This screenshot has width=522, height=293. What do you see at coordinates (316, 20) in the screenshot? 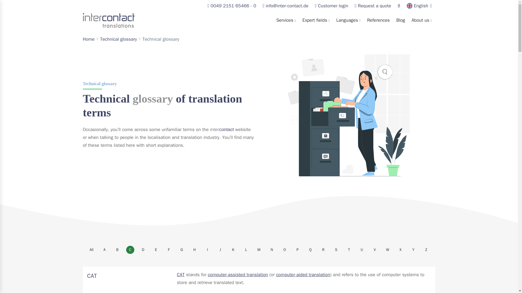
I see `Expert fields` at bounding box center [316, 20].